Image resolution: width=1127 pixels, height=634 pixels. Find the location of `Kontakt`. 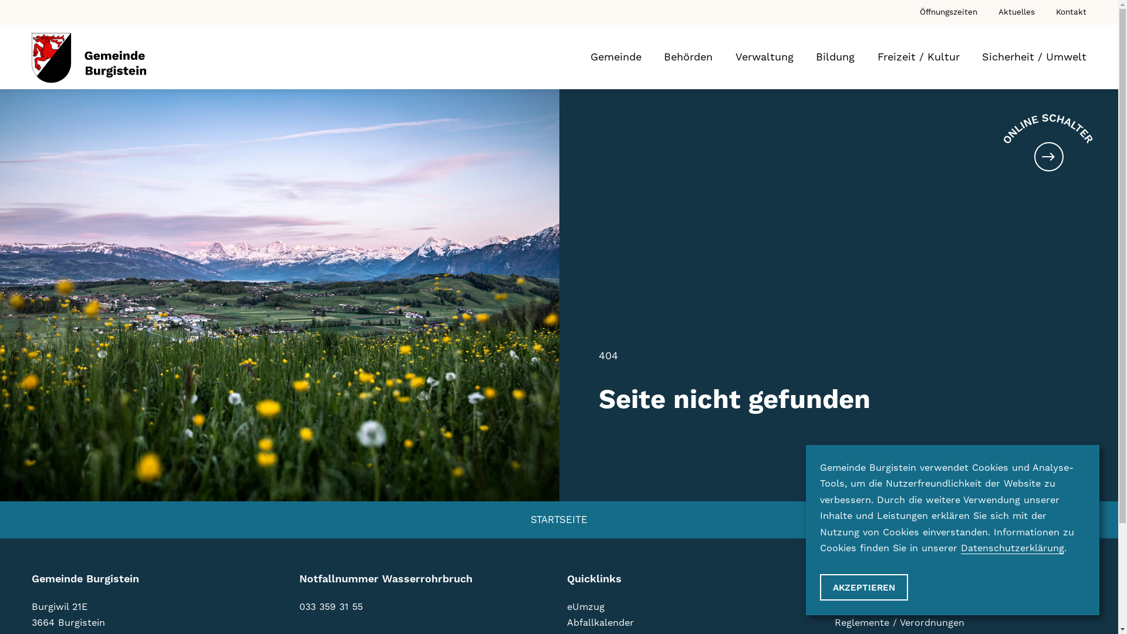

Kontakt is located at coordinates (1062, 12).